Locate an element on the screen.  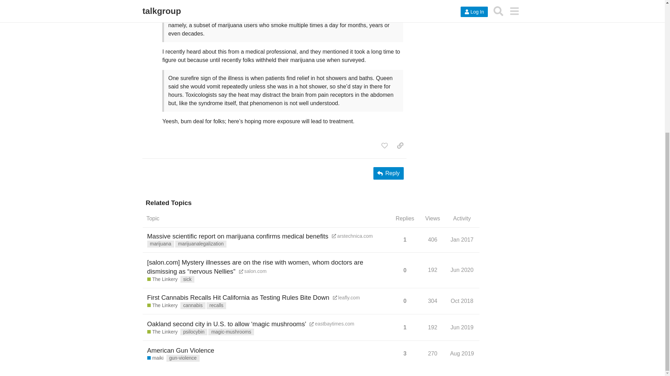
this topic has been viewed 192 times is located at coordinates (433, 270).